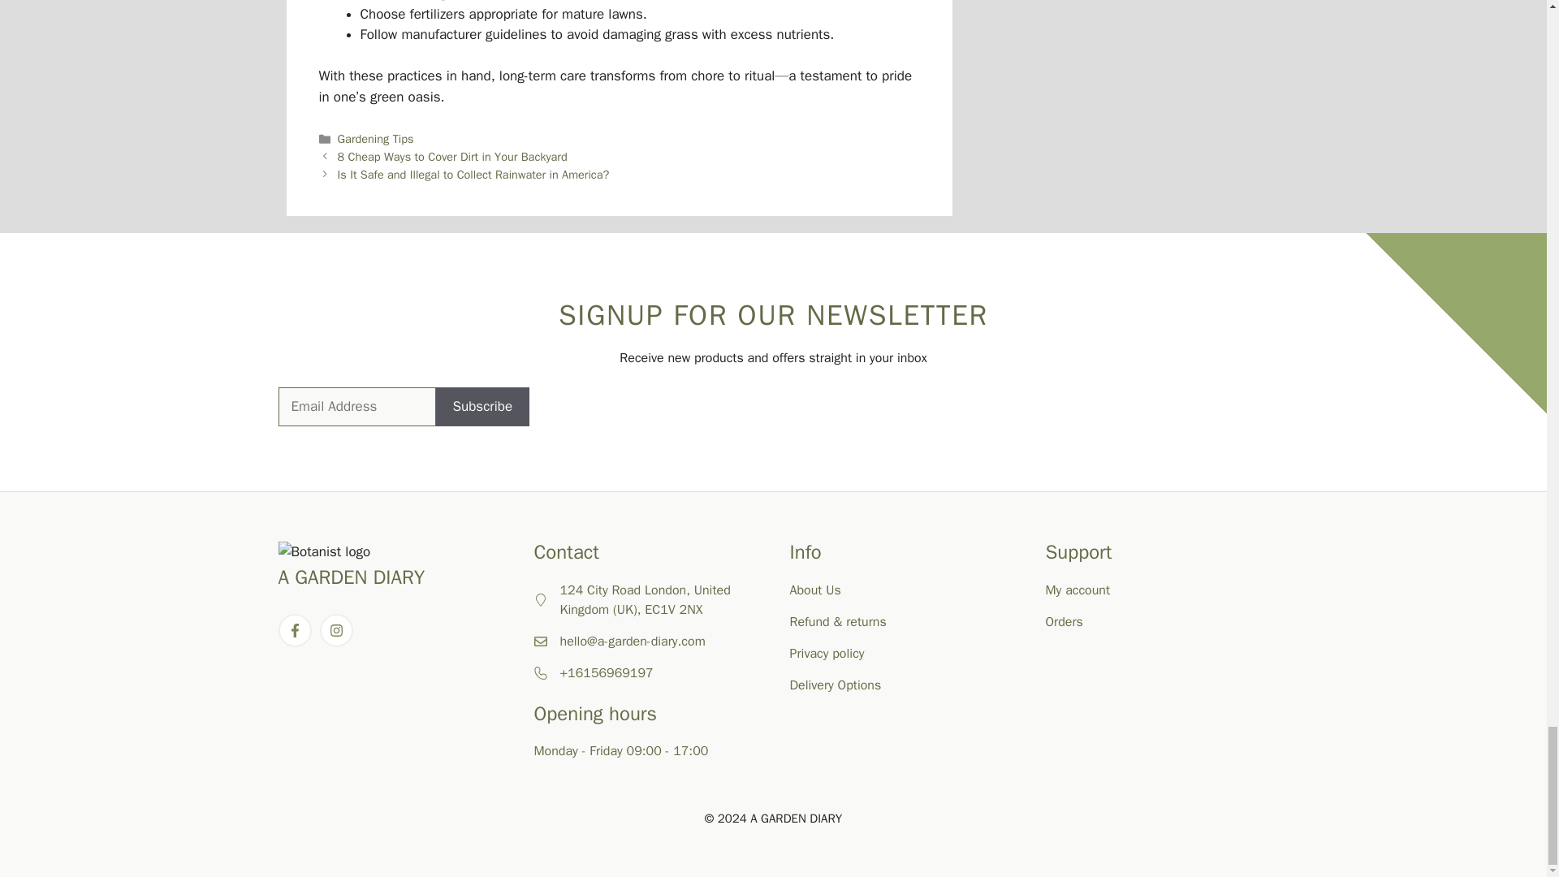 The image size is (1559, 877). What do you see at coordinates (323, 552) in the screenshot?
I see `Botanist logo` at bounding box center [323, 552].